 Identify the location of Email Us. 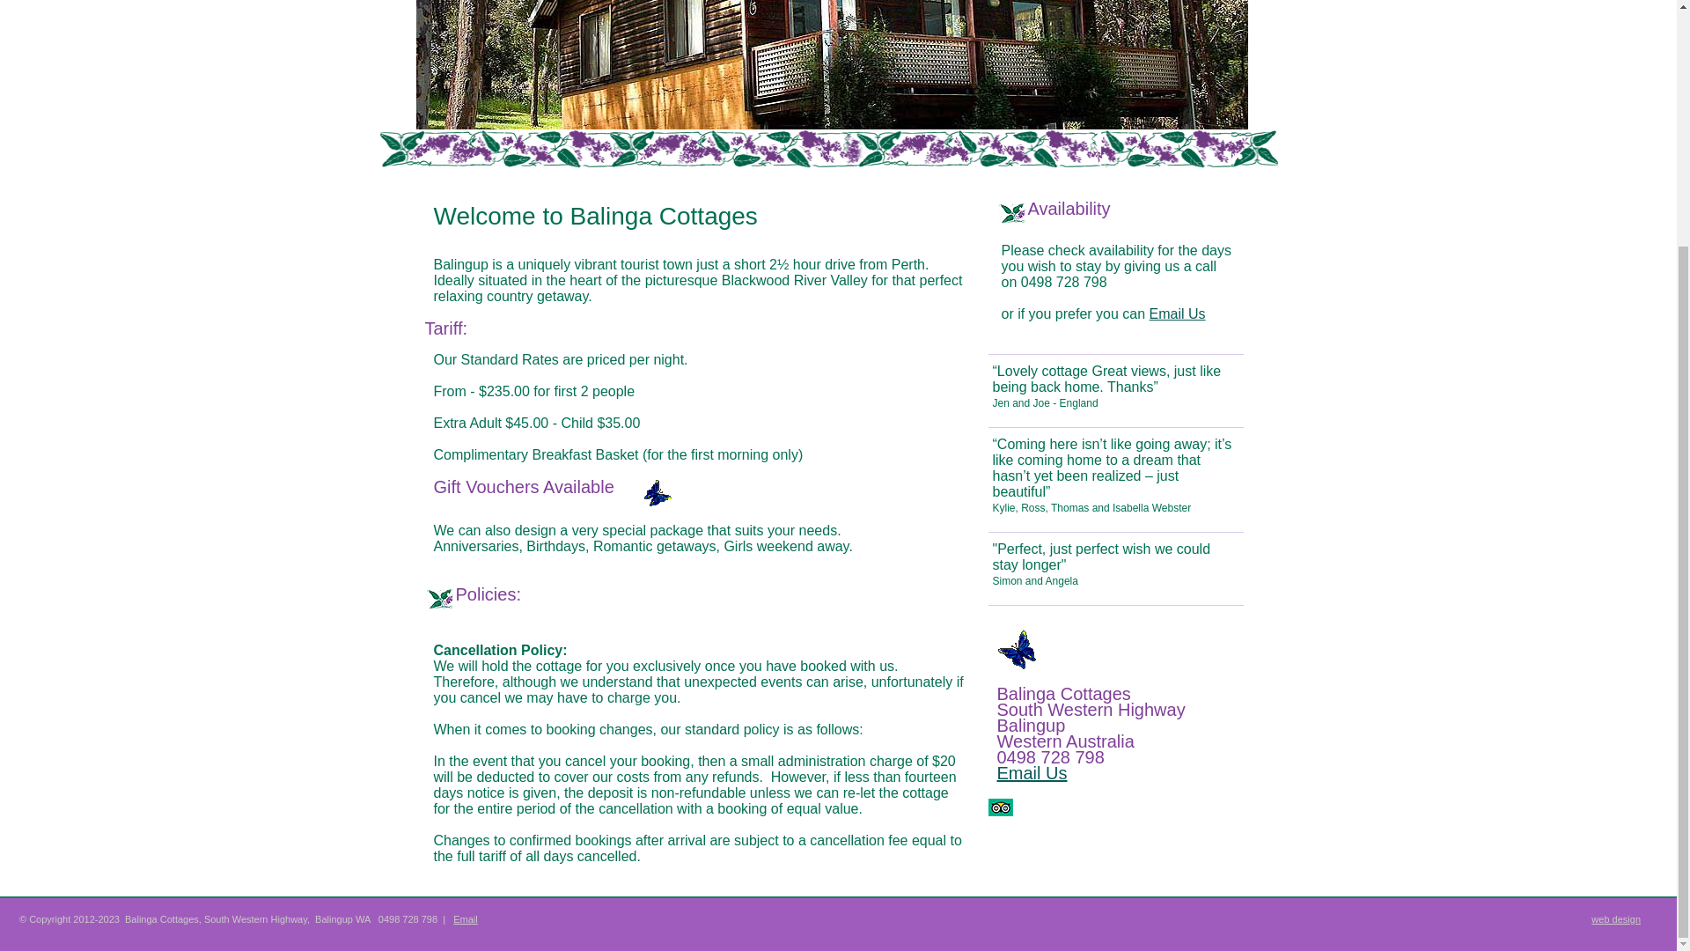
(1178, 313).